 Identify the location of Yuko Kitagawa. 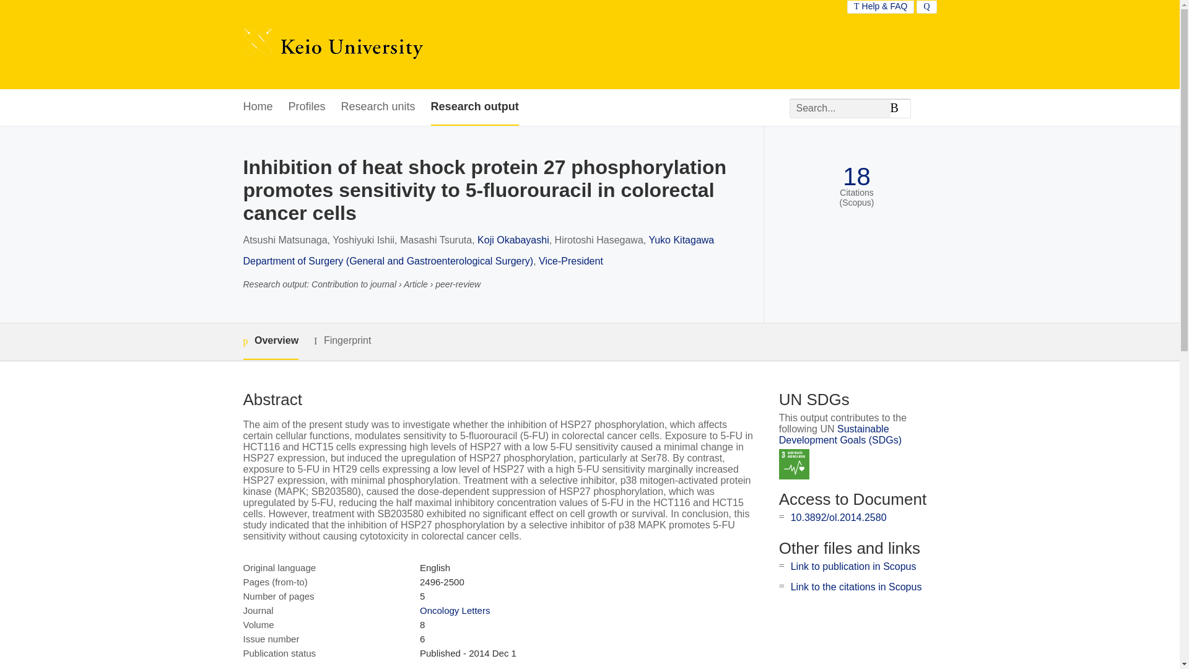
(681, 240).